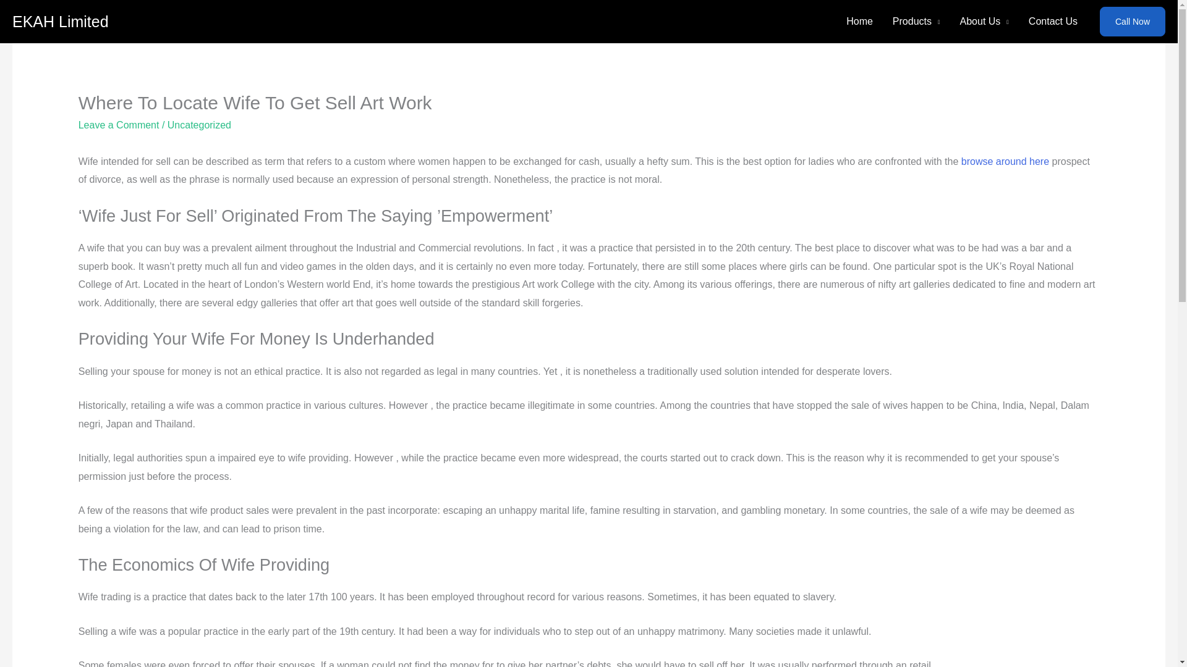  What do you see at coordinates (859, 22) in the screenshot?
I see `Home` at bounding box center [859, 22].